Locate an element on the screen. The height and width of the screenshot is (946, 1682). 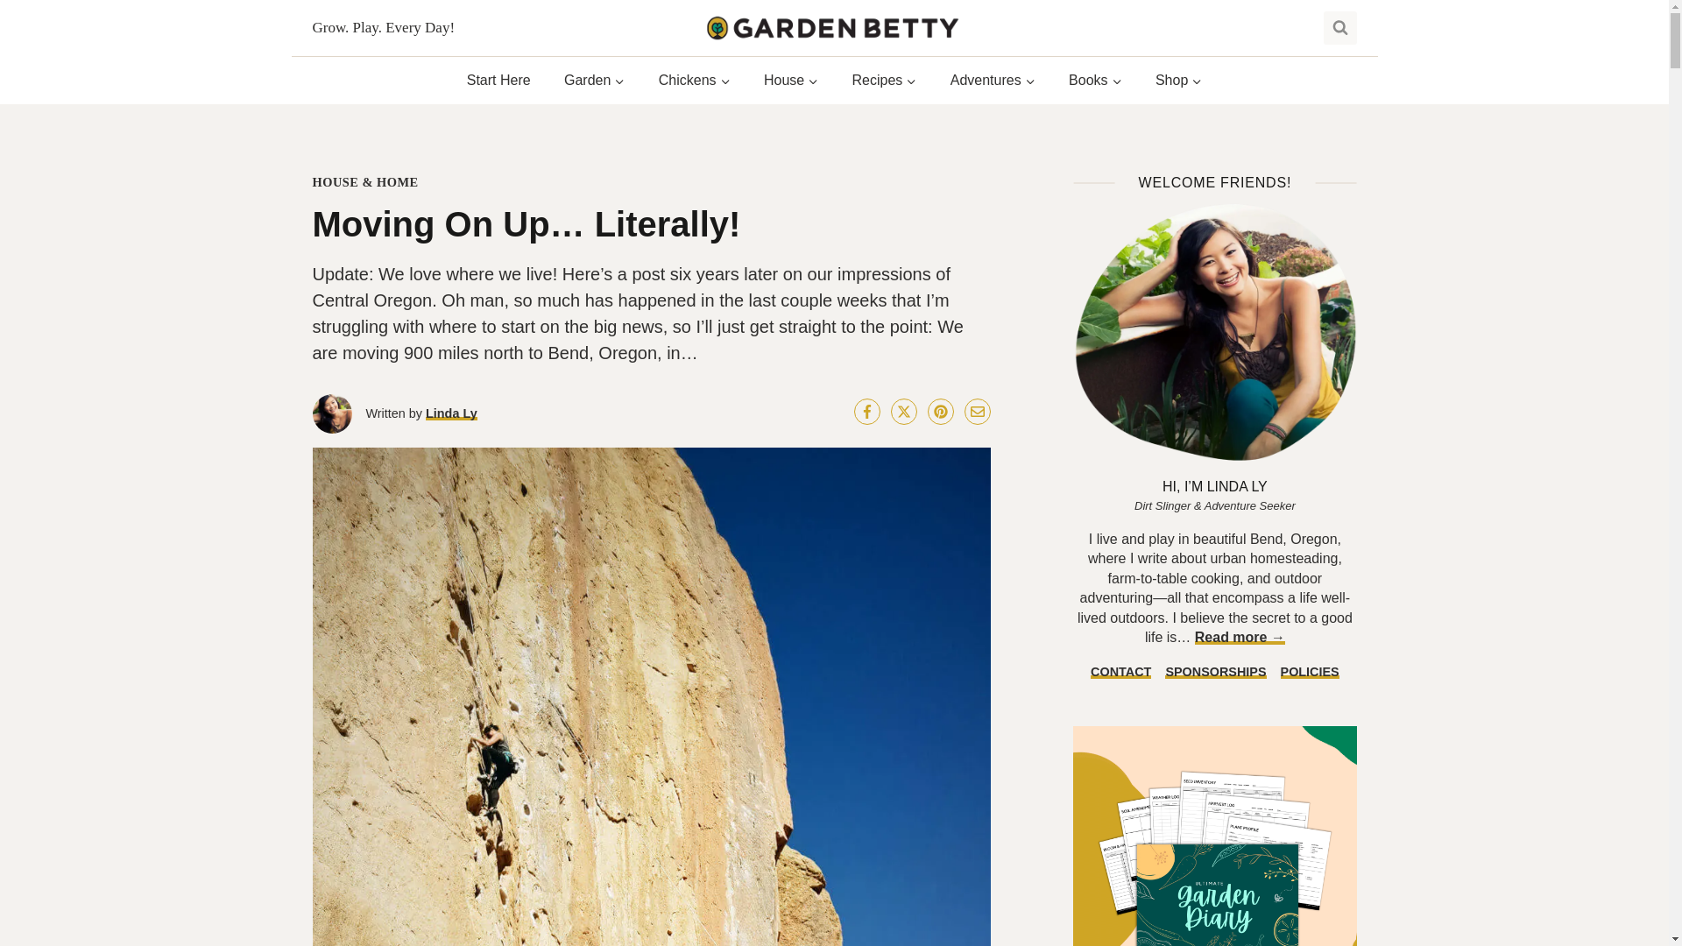
Start Here is located at coordinates (499, 81).